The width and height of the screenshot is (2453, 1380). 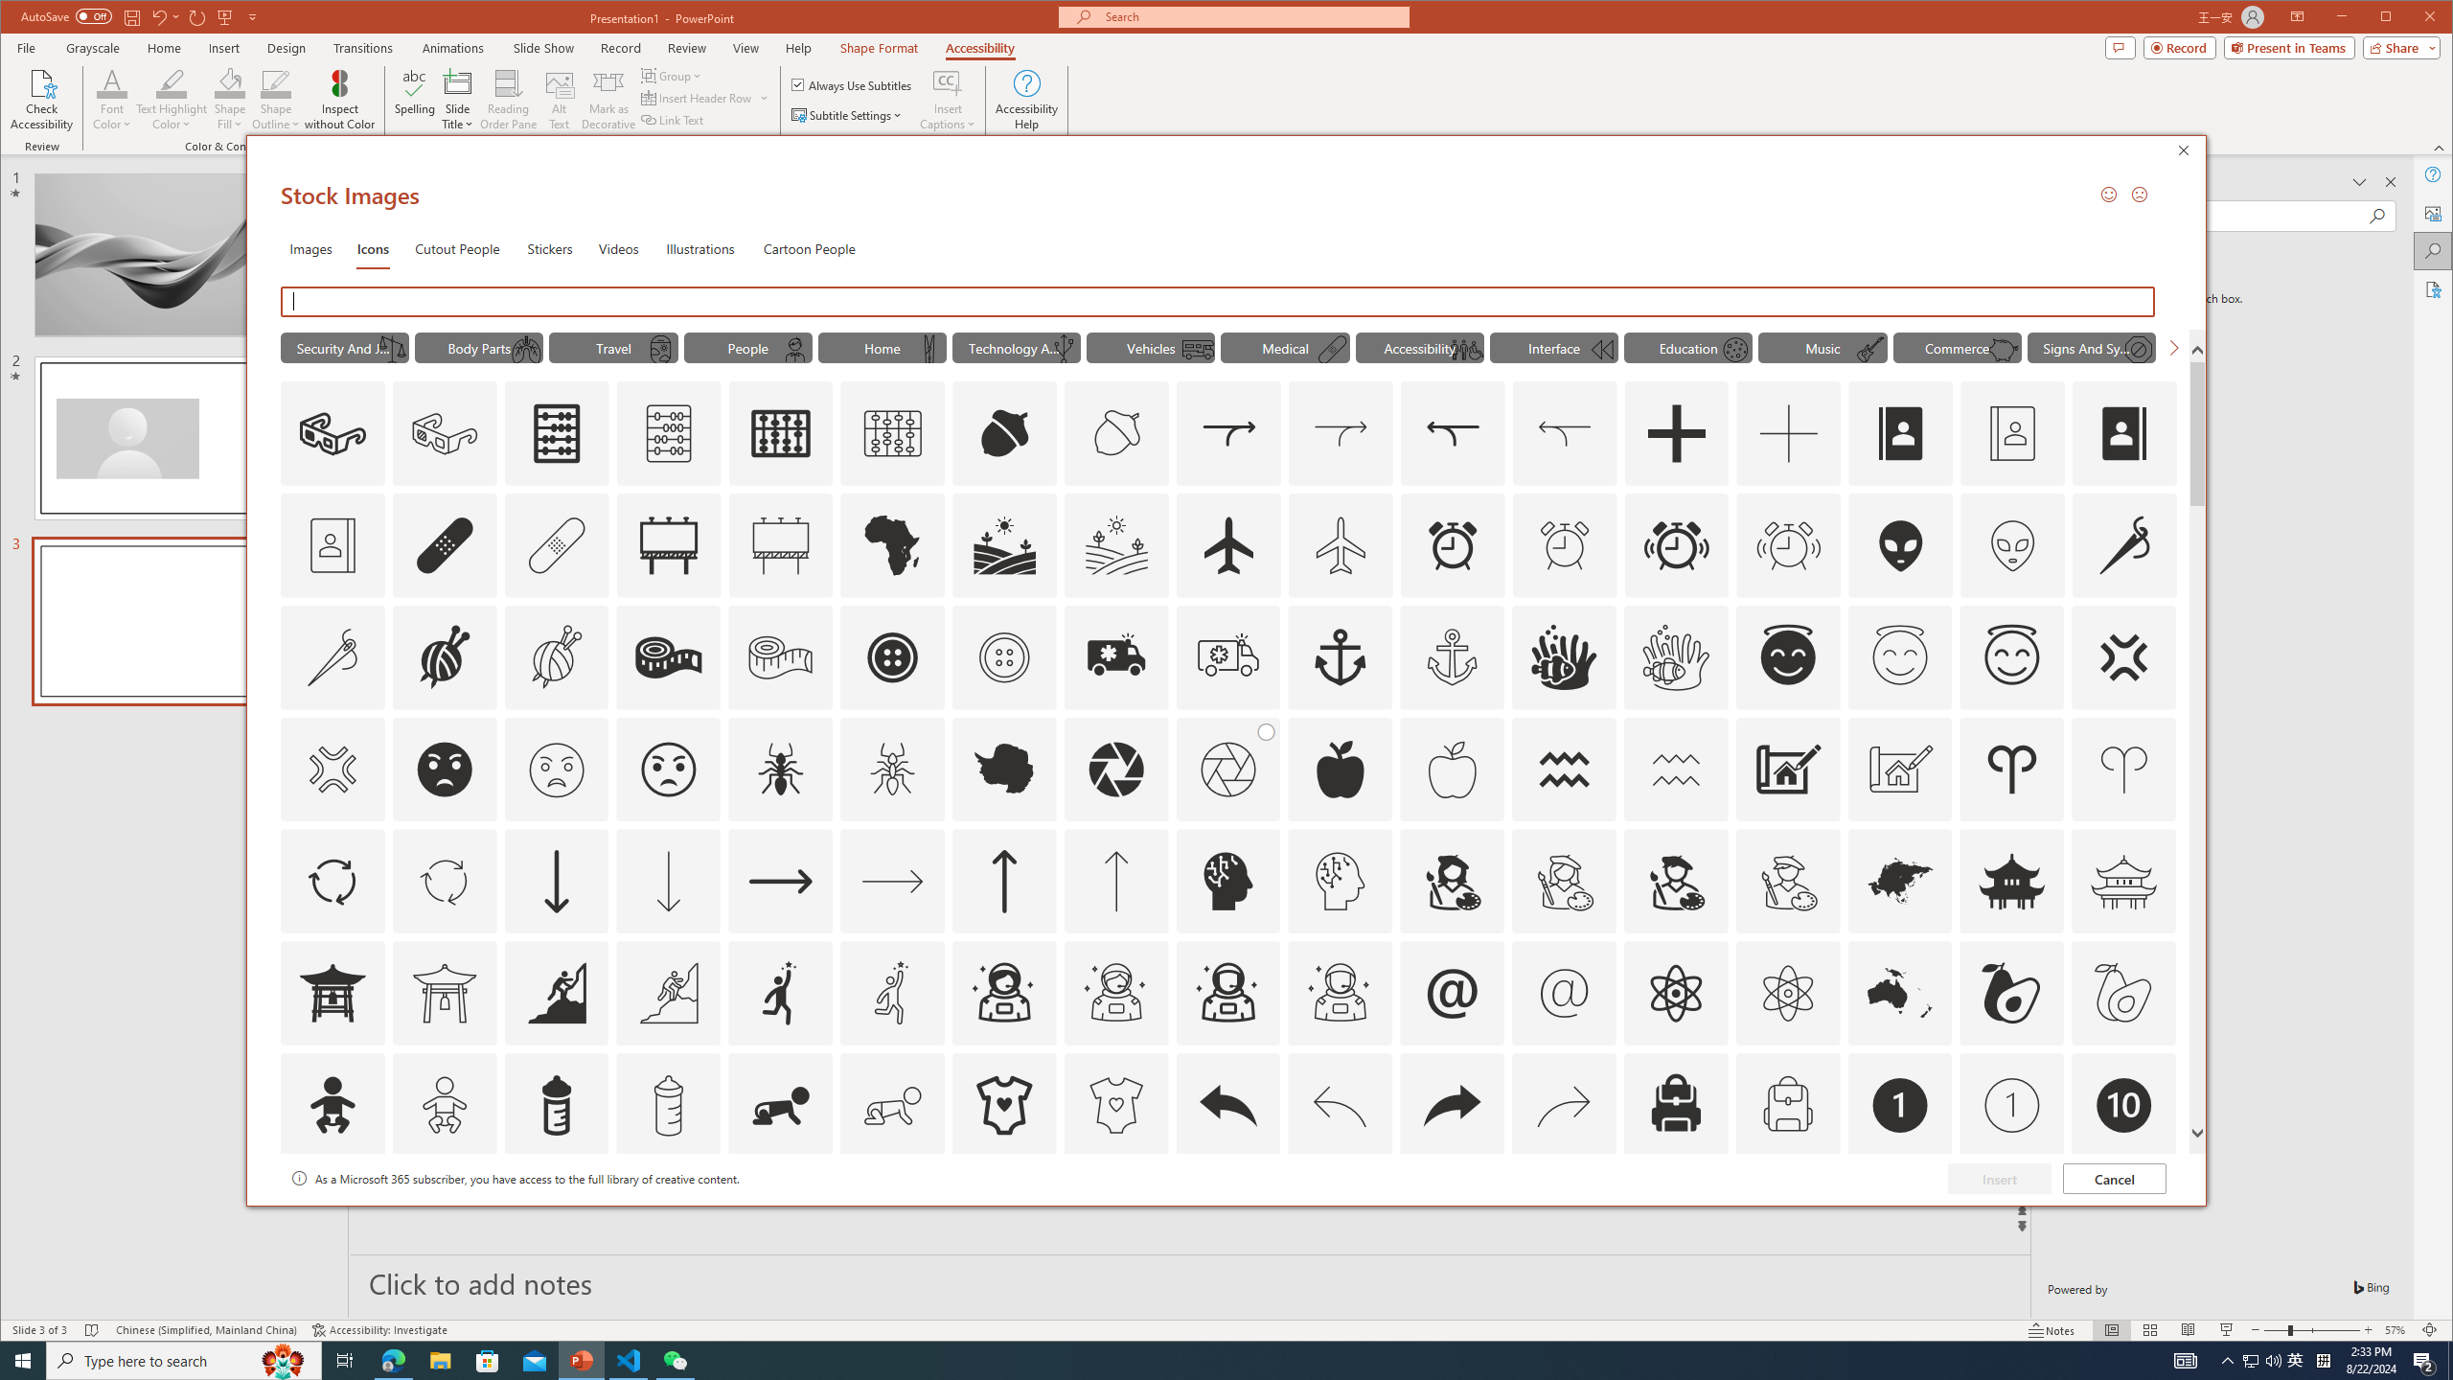 What do you see at coordinates (669, 770) in the screenshot?
I see `AutomationID: Icons_AngryFace_Outline` at bounding box center [669, 770].